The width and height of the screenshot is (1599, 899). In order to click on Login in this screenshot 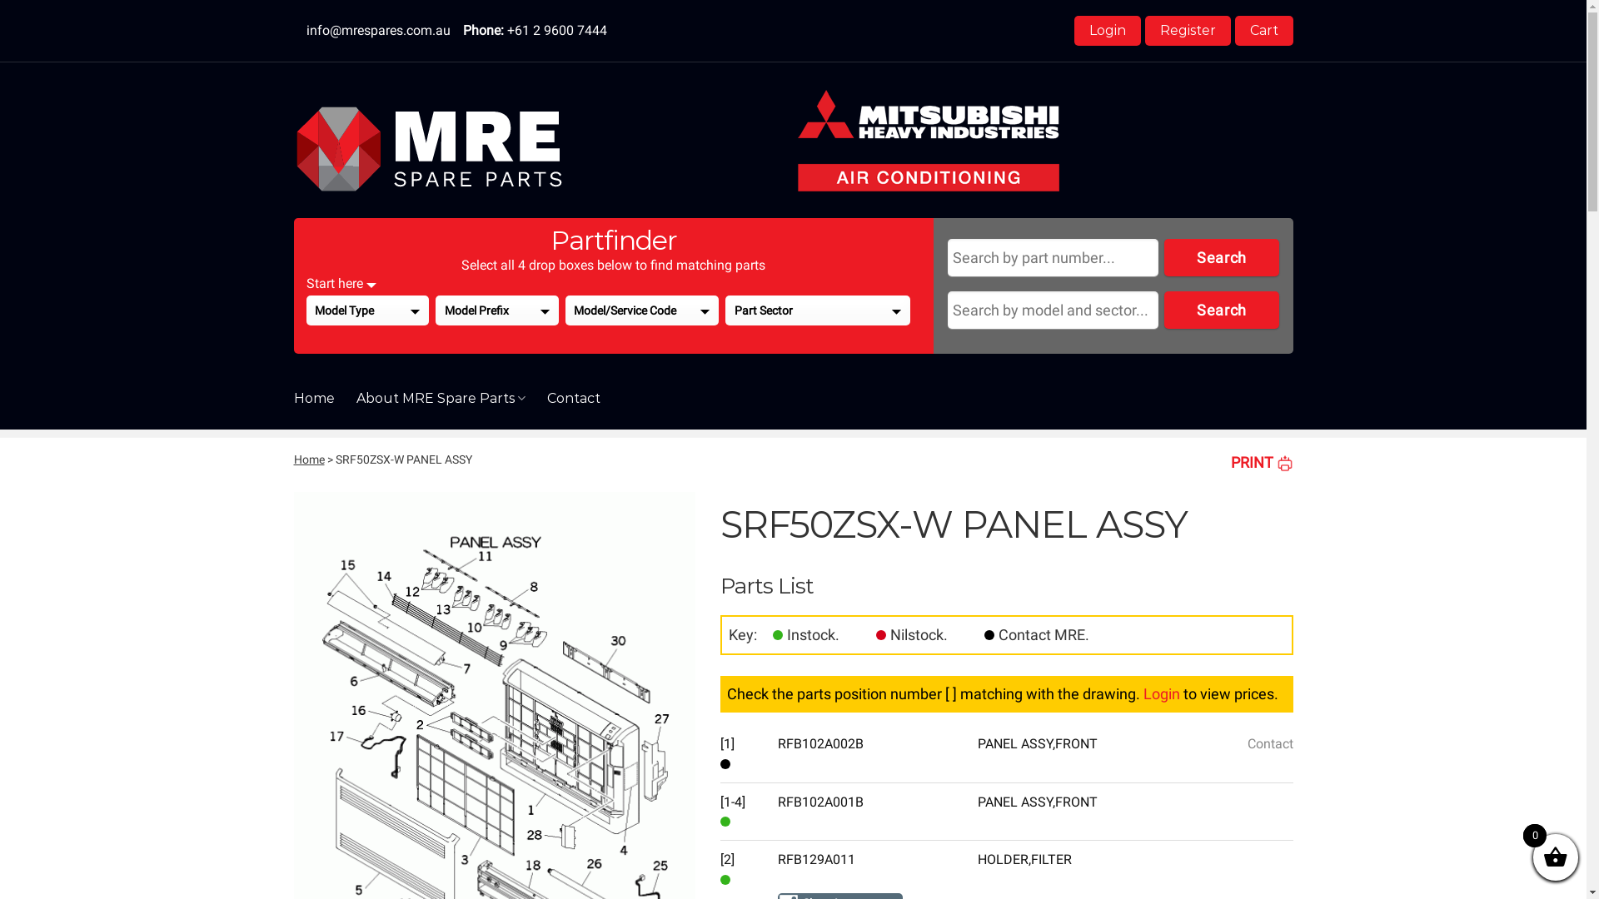, I will do `click(1162, 694)`.